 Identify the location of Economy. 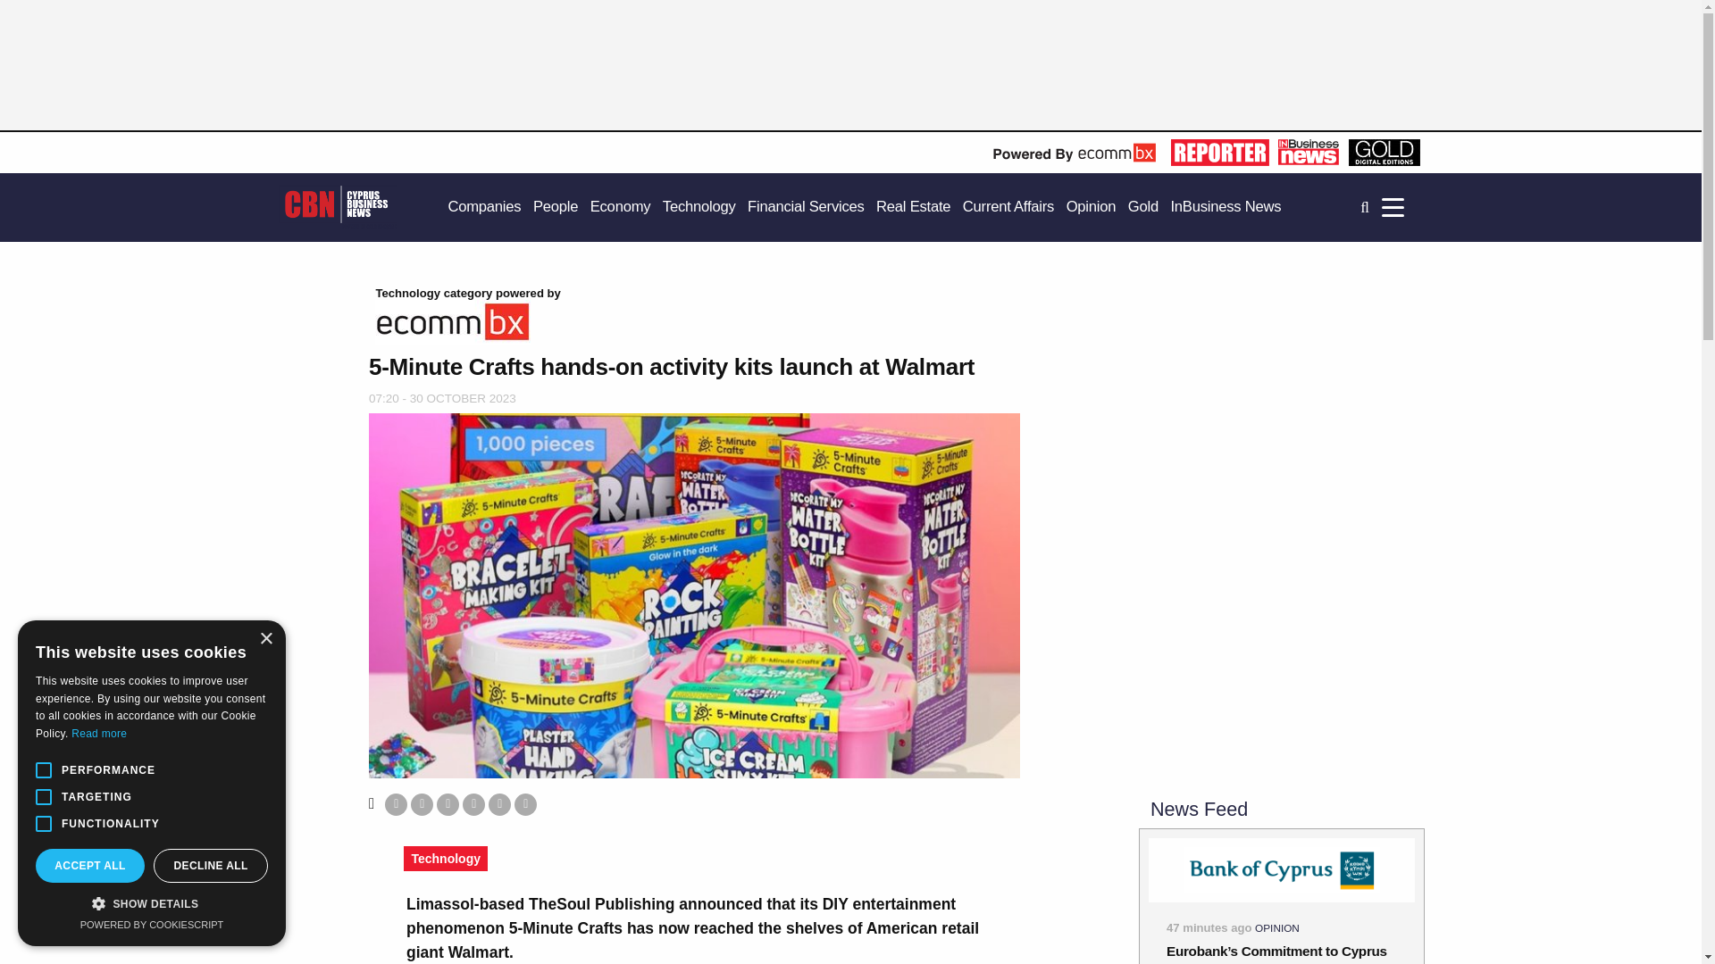
(620, 207).